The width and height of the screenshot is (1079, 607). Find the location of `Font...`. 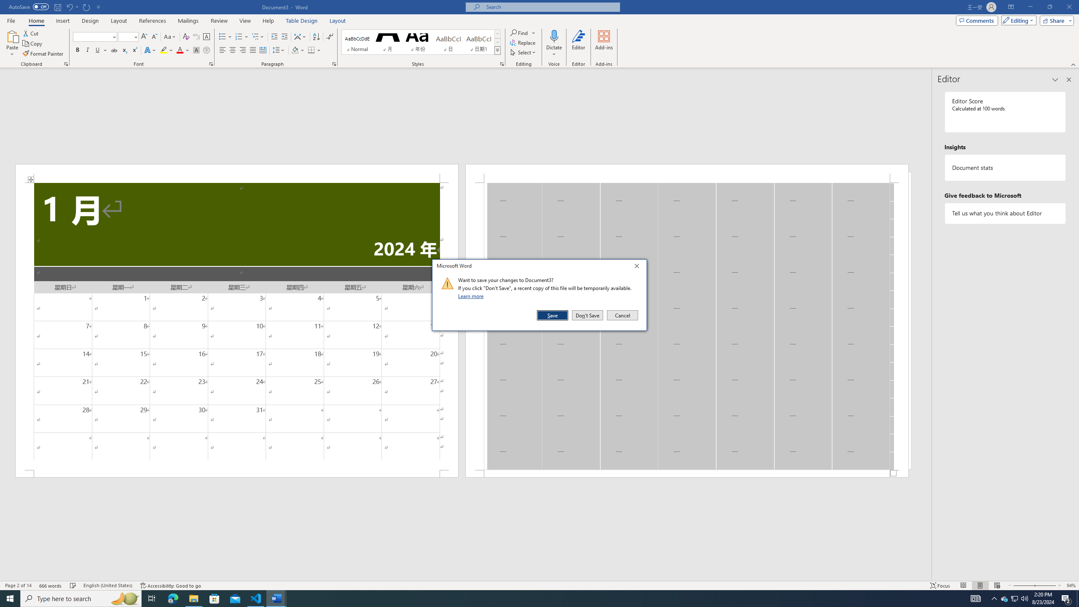

Font... is located at coordinates (212, 64).